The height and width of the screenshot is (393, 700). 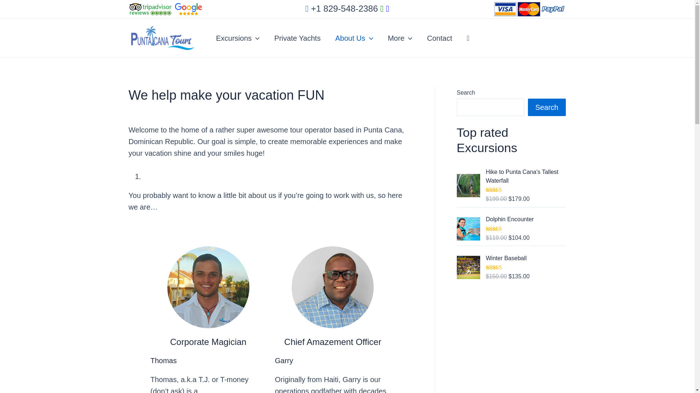 I want to click on About Us, so click(x=354, y=38).